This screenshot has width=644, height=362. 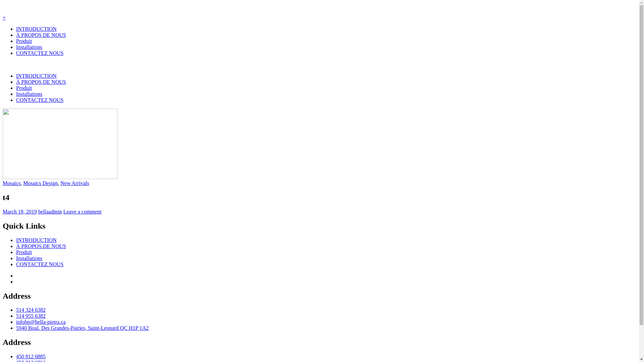 I want to click on Mosaics, so click(x=11, y=183).